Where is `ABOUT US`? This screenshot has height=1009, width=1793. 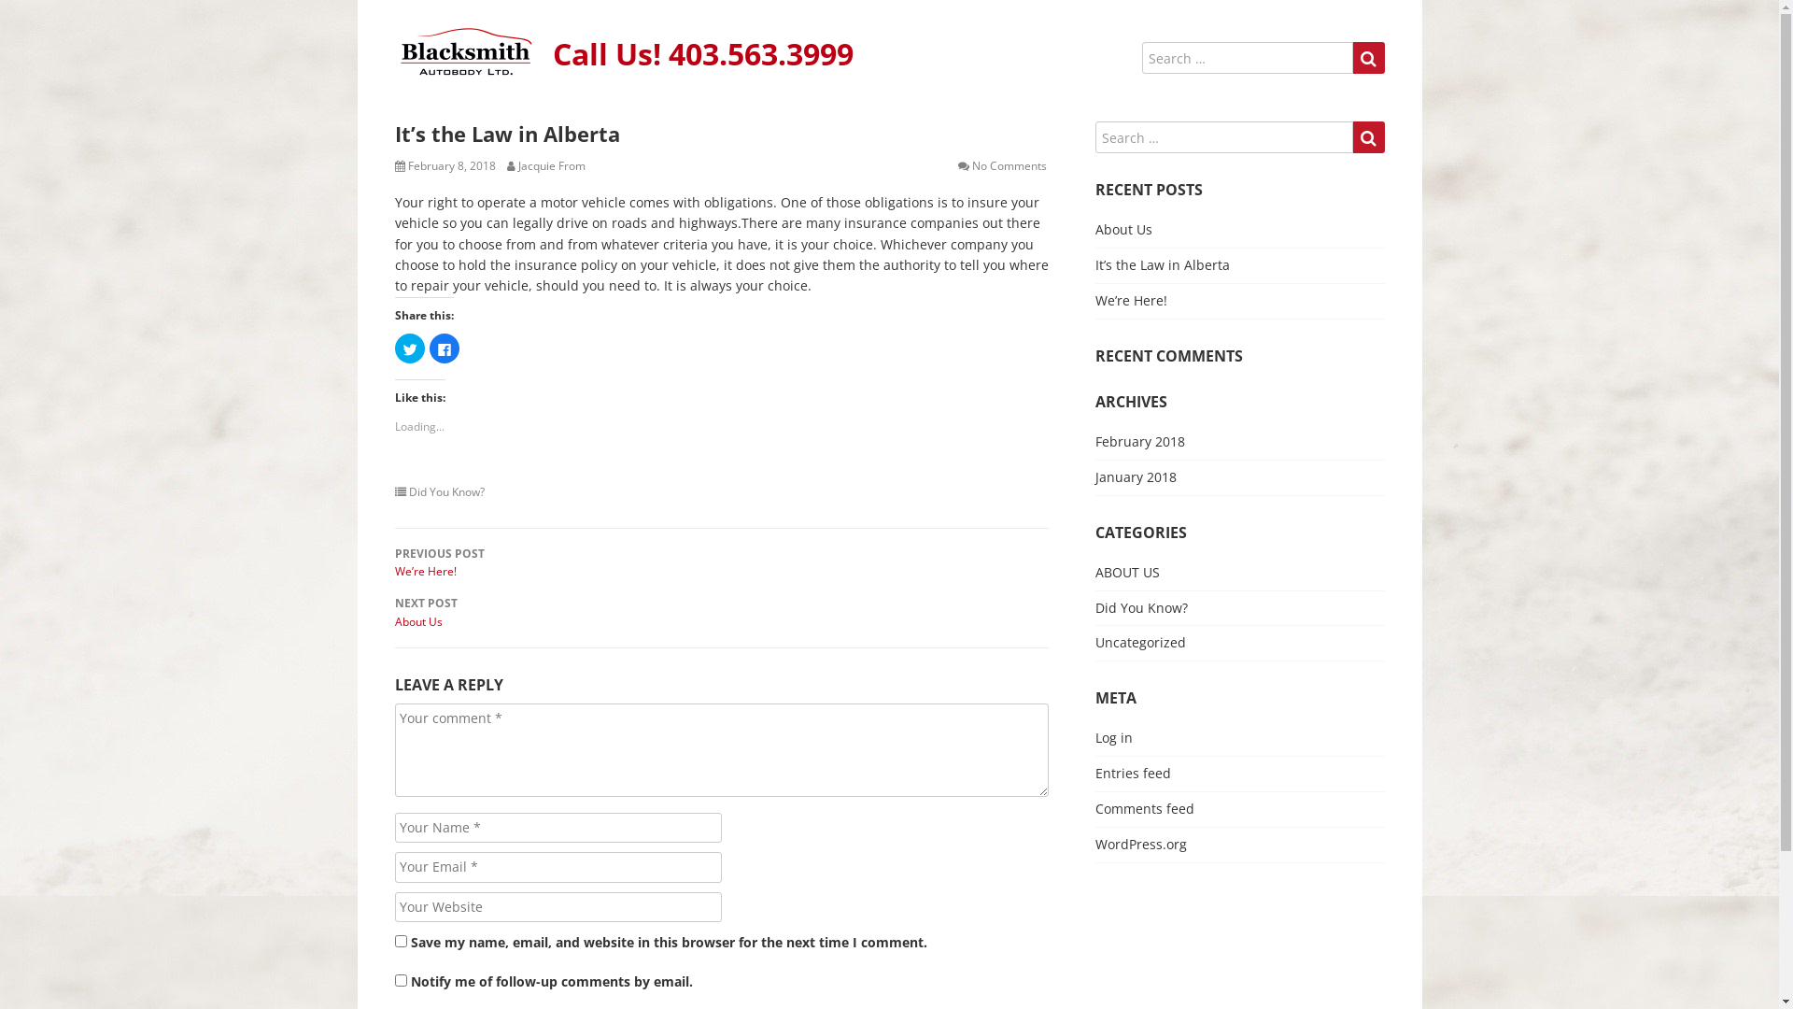 ABOUT US is located at coordinates (1126, 572).